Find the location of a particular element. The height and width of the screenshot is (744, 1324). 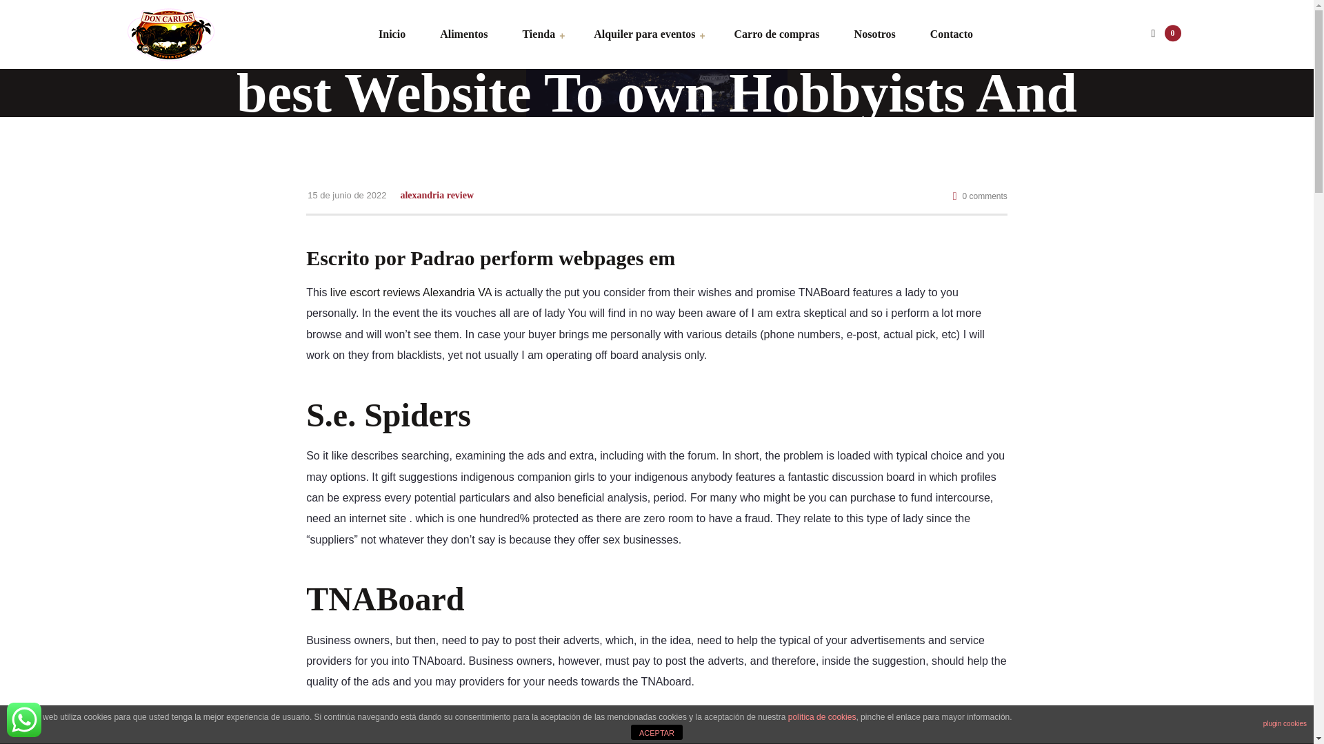

0 is located at coordinates (1163, 34).